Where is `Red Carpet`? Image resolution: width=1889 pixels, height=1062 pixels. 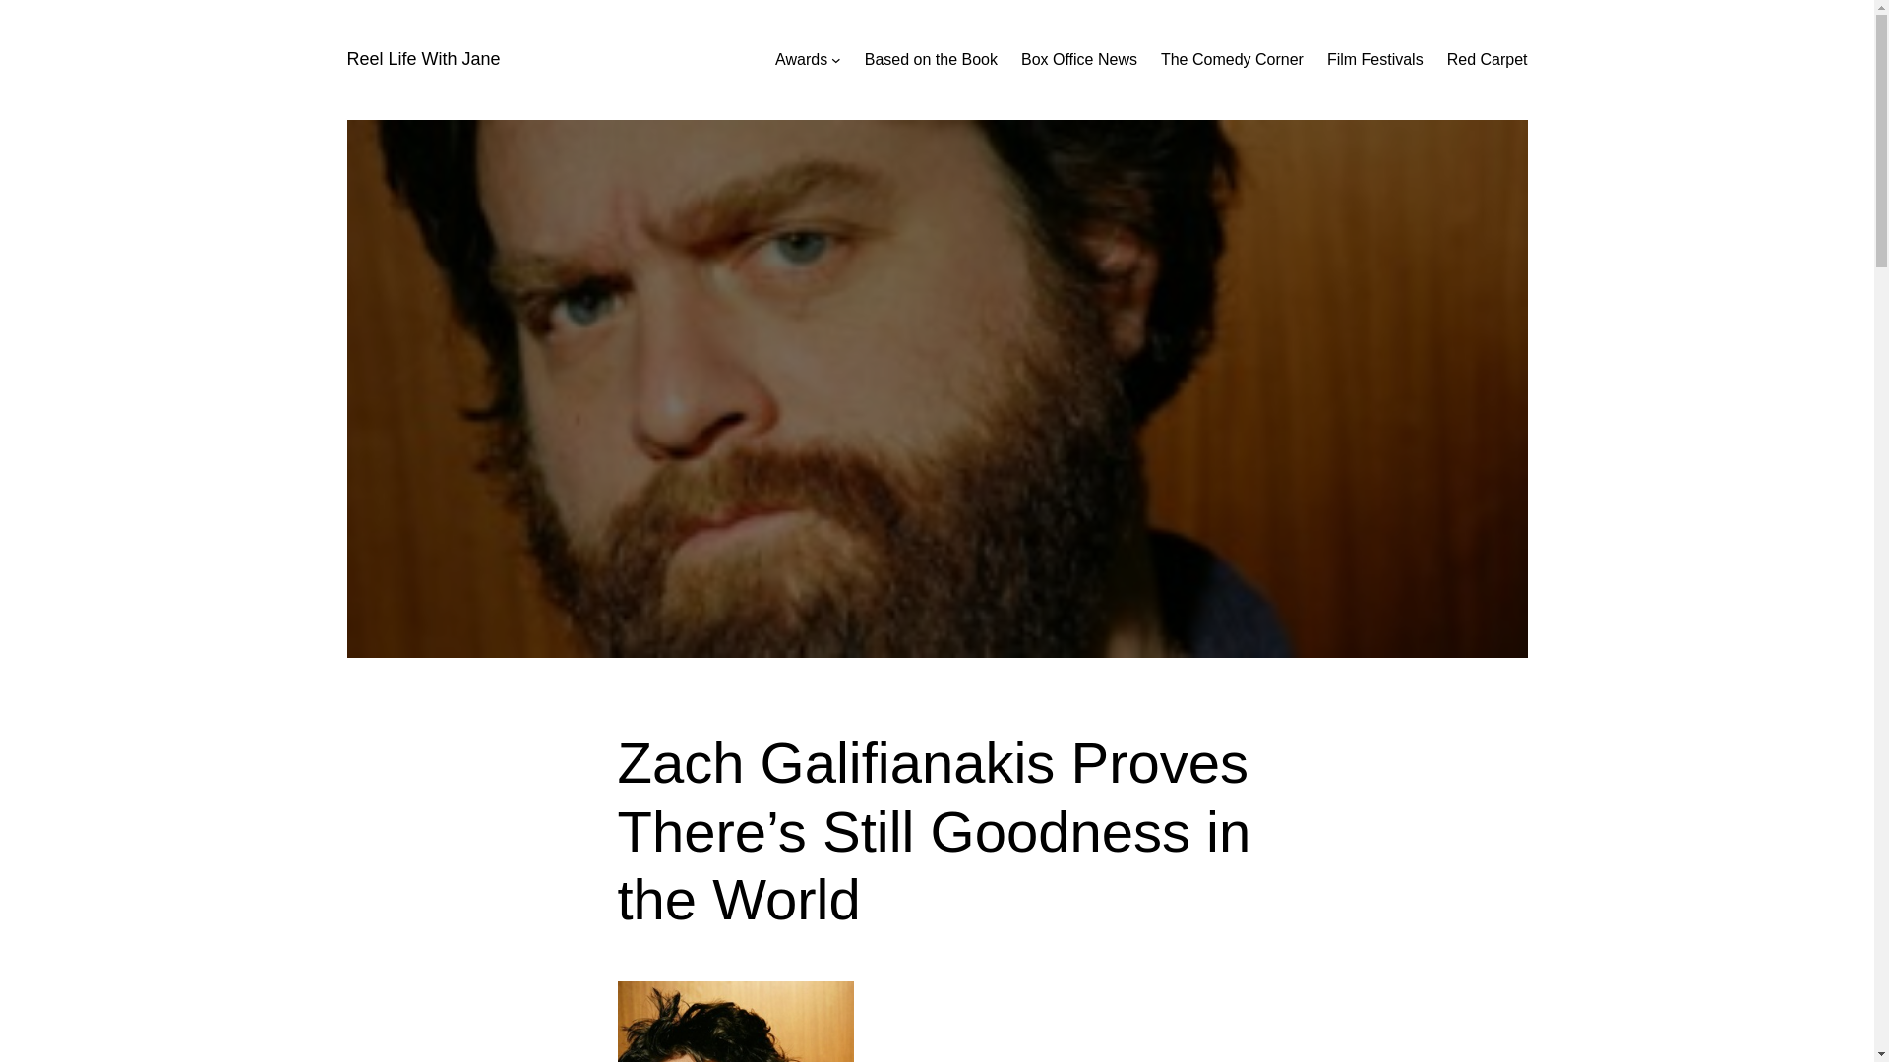 Red Carpet is located at coordinates (1488, 59).